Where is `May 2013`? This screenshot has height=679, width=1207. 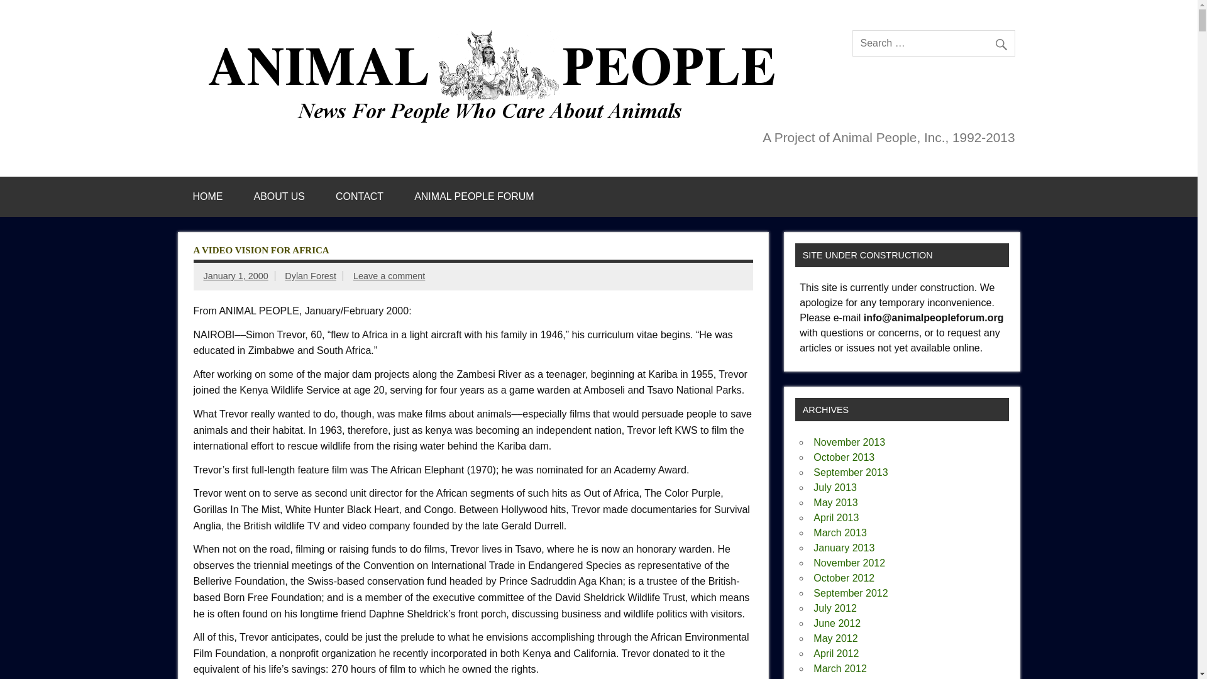
May 2013 is located at coordinates (835, 502).